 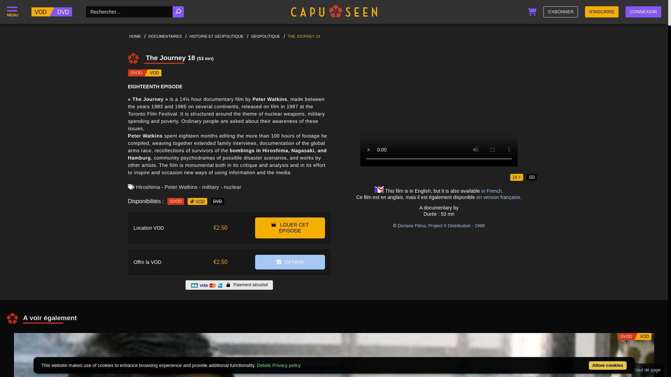 I want to click on VOD, so click(x=41, y=12).